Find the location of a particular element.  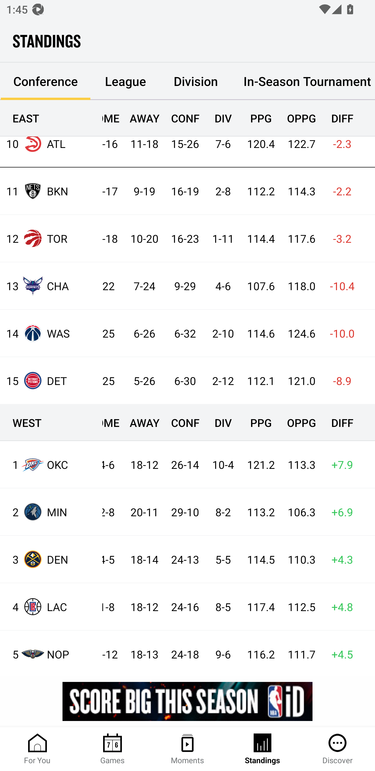

Discover is located at coordinates (337, 749).